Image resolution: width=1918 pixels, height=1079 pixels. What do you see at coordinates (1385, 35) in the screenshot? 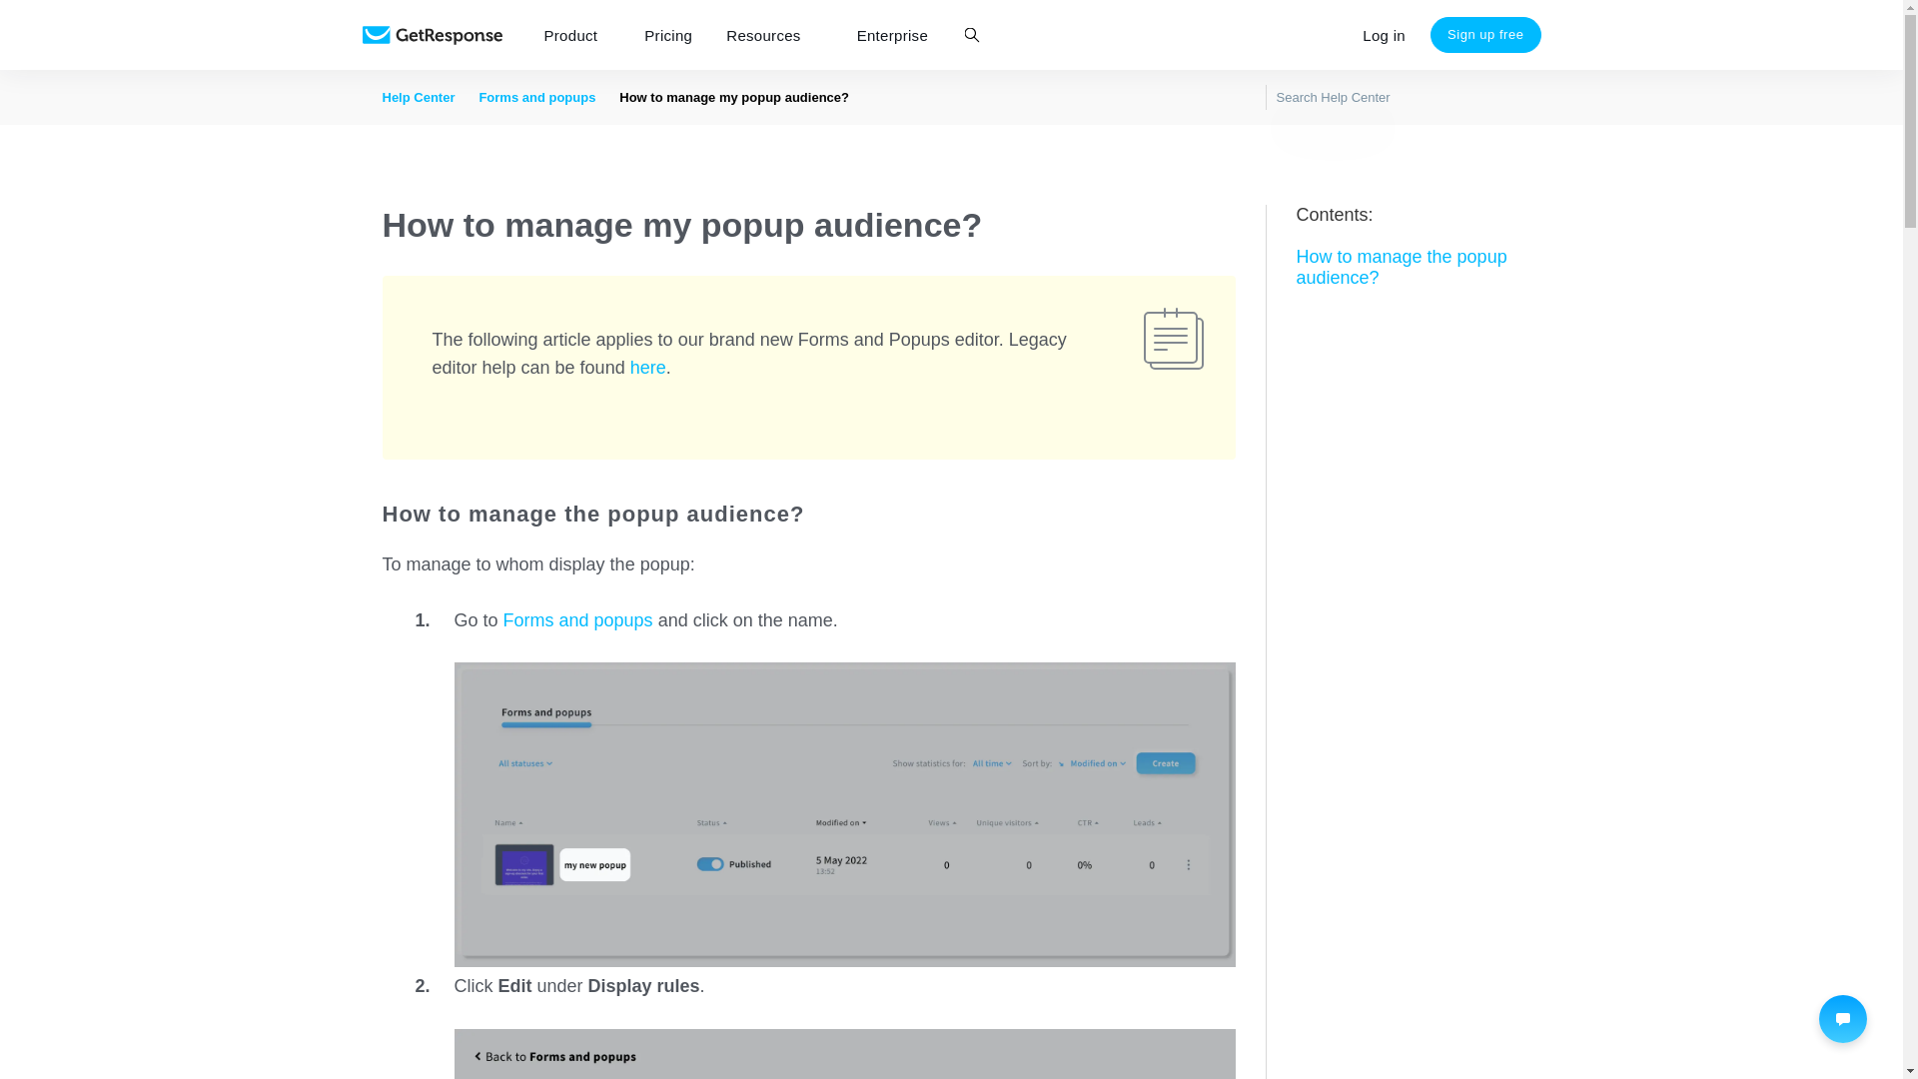
I see `Log in` at bounding box center [1385, 35].